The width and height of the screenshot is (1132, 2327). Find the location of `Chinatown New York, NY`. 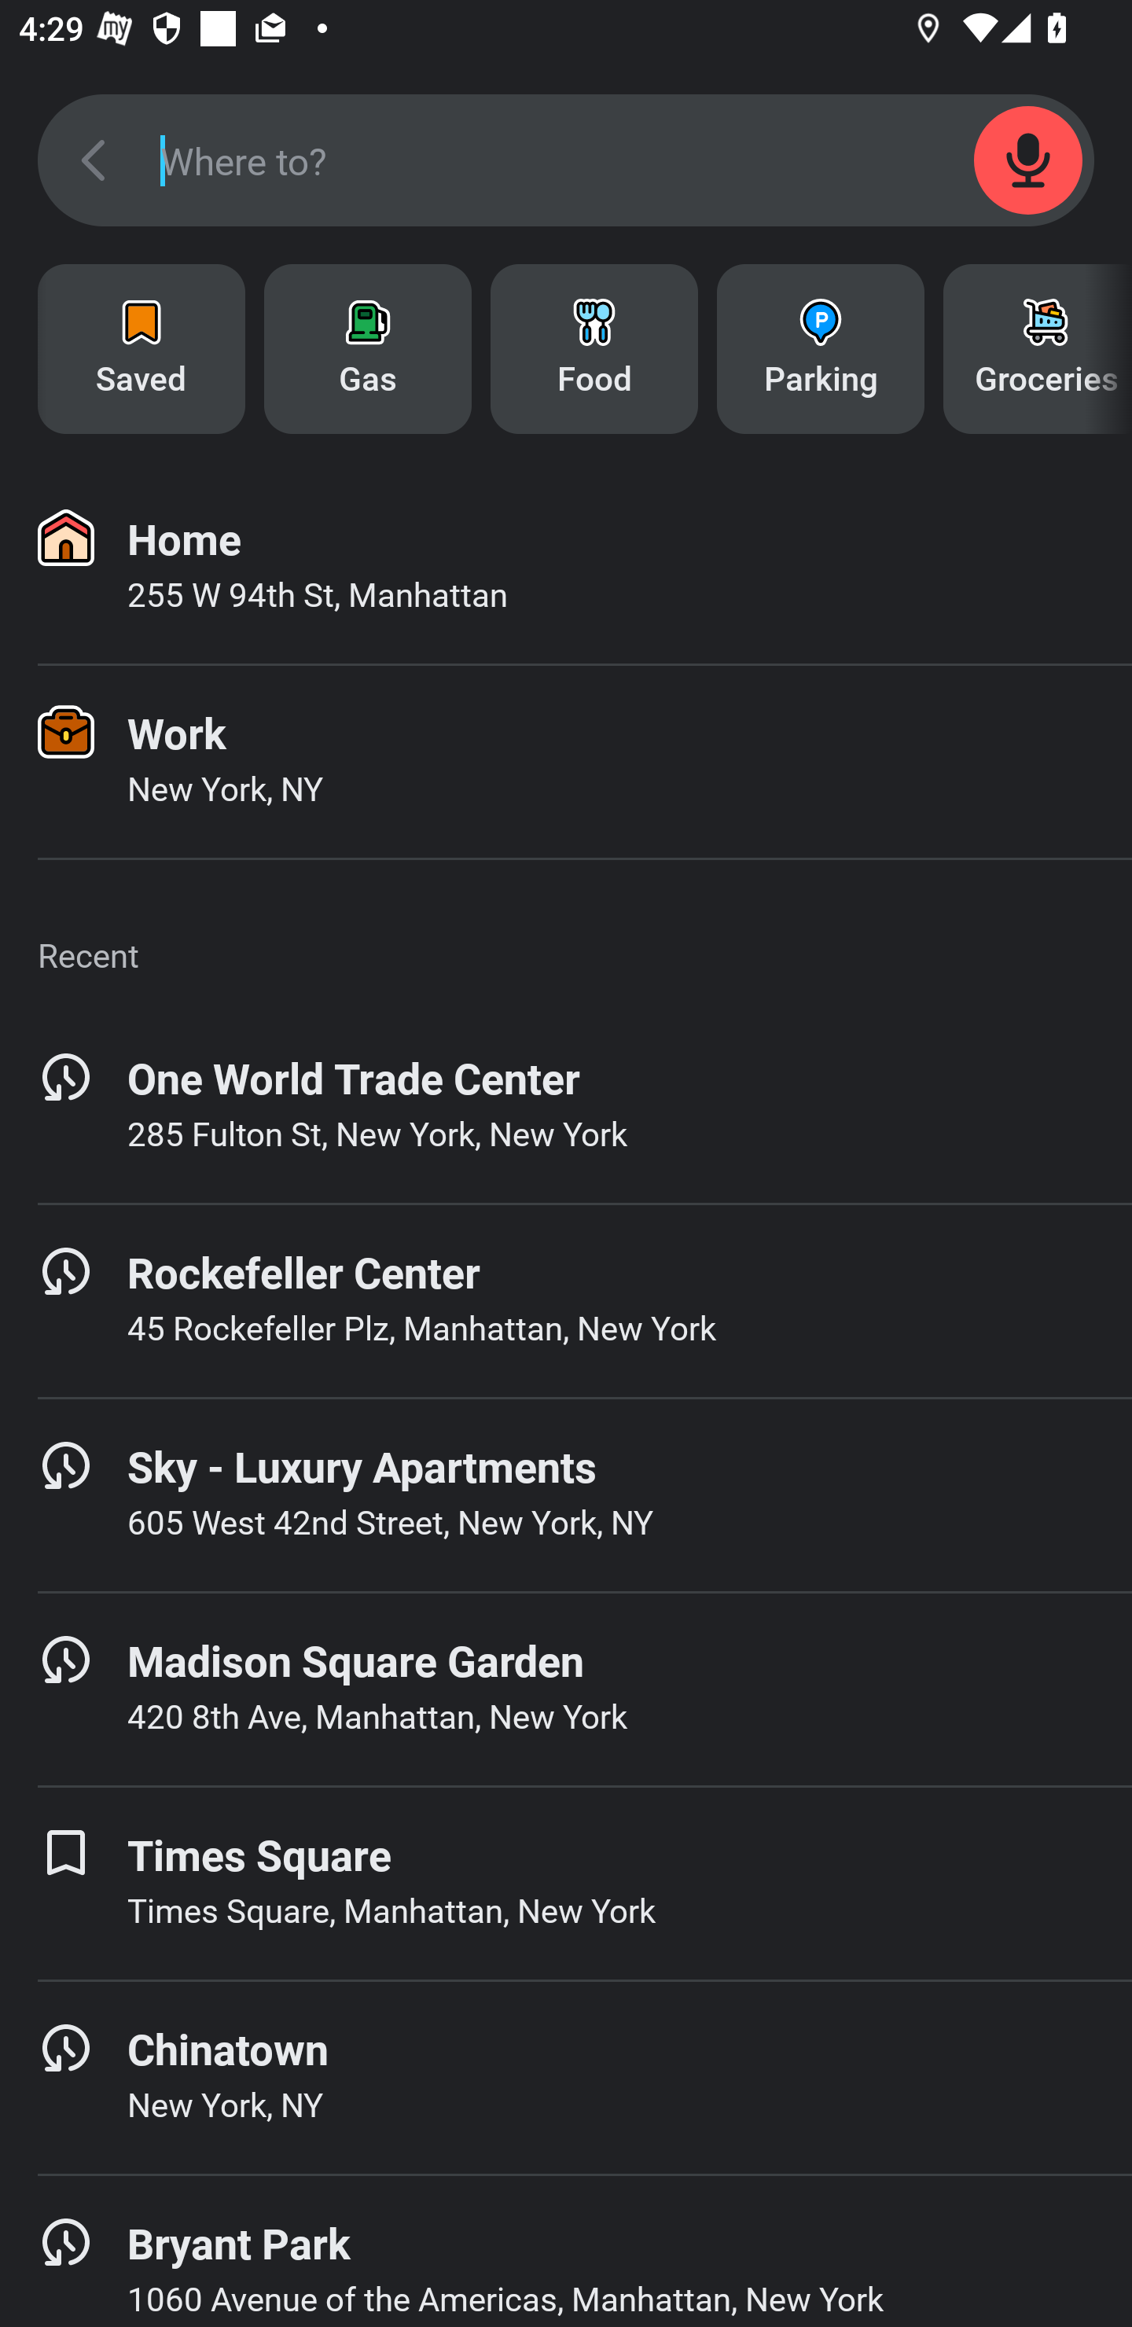

Chinatown New York, NY is located at coordinates (566, 2077).